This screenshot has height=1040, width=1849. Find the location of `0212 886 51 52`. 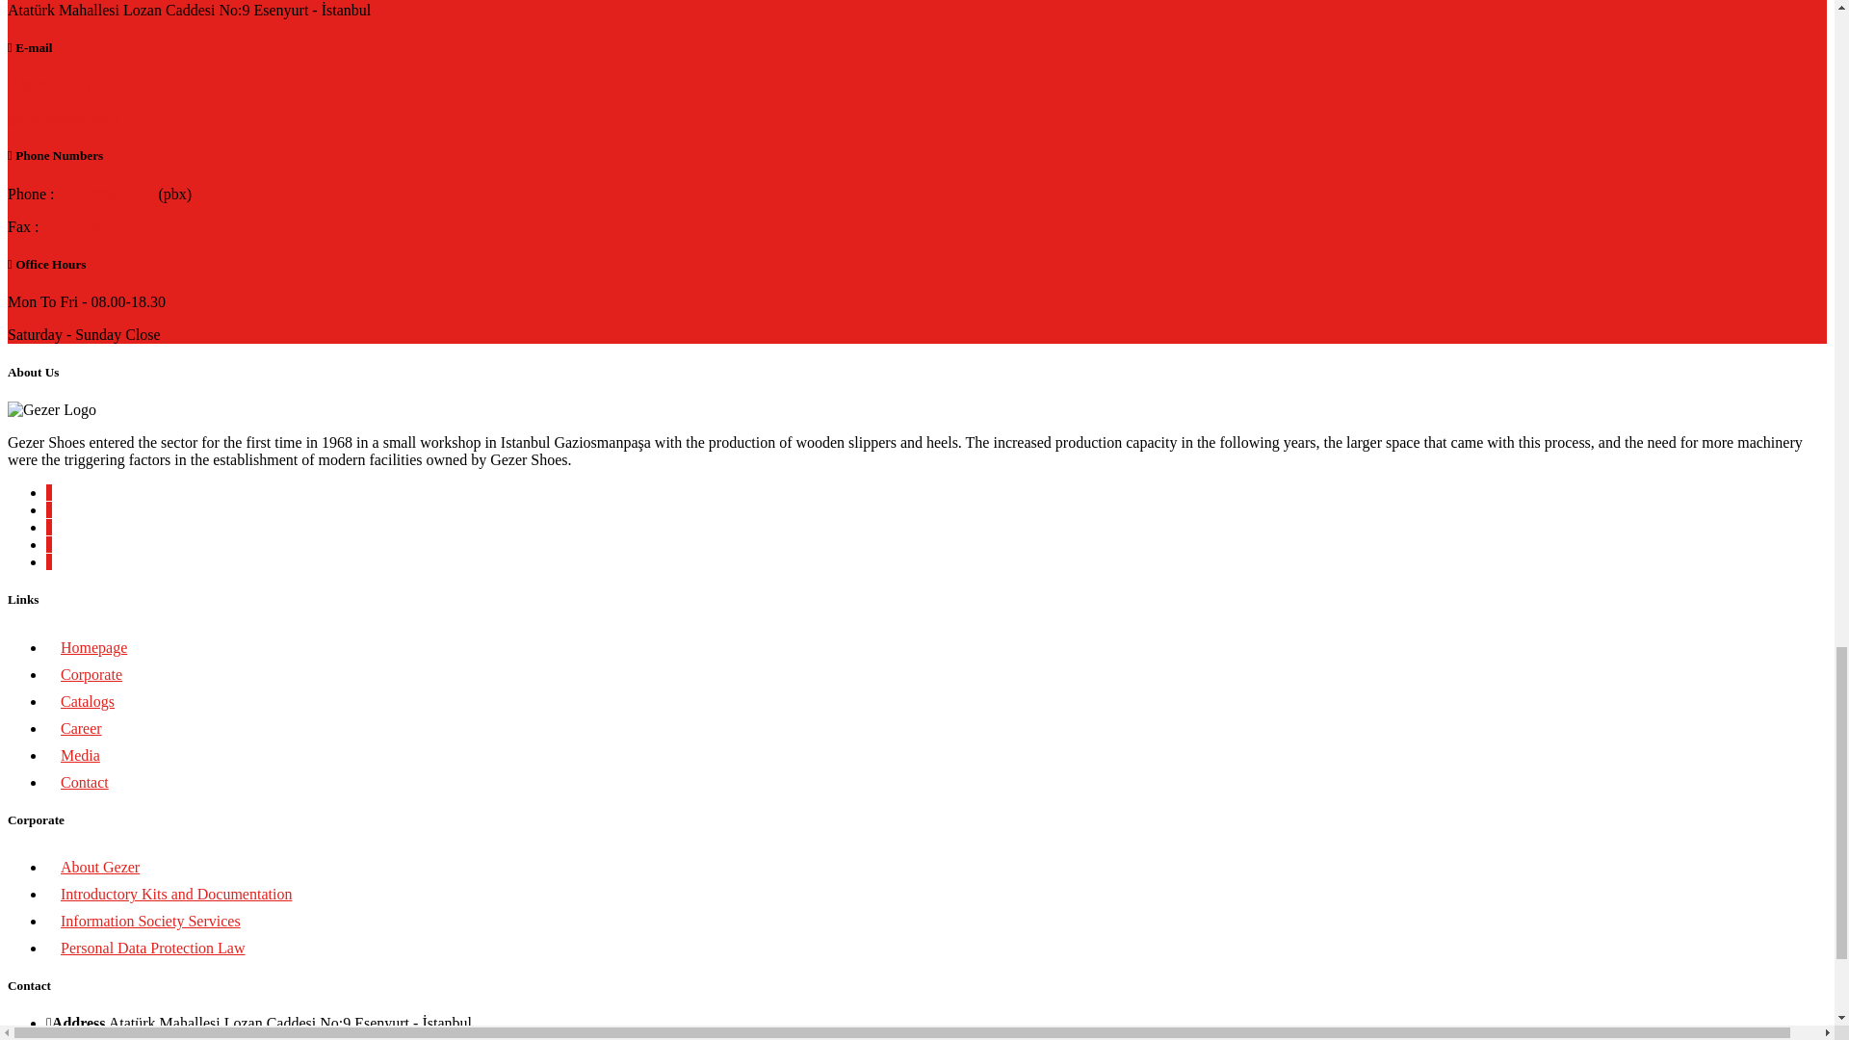

0212 886 51 52 is located at coordinates (105, 194).